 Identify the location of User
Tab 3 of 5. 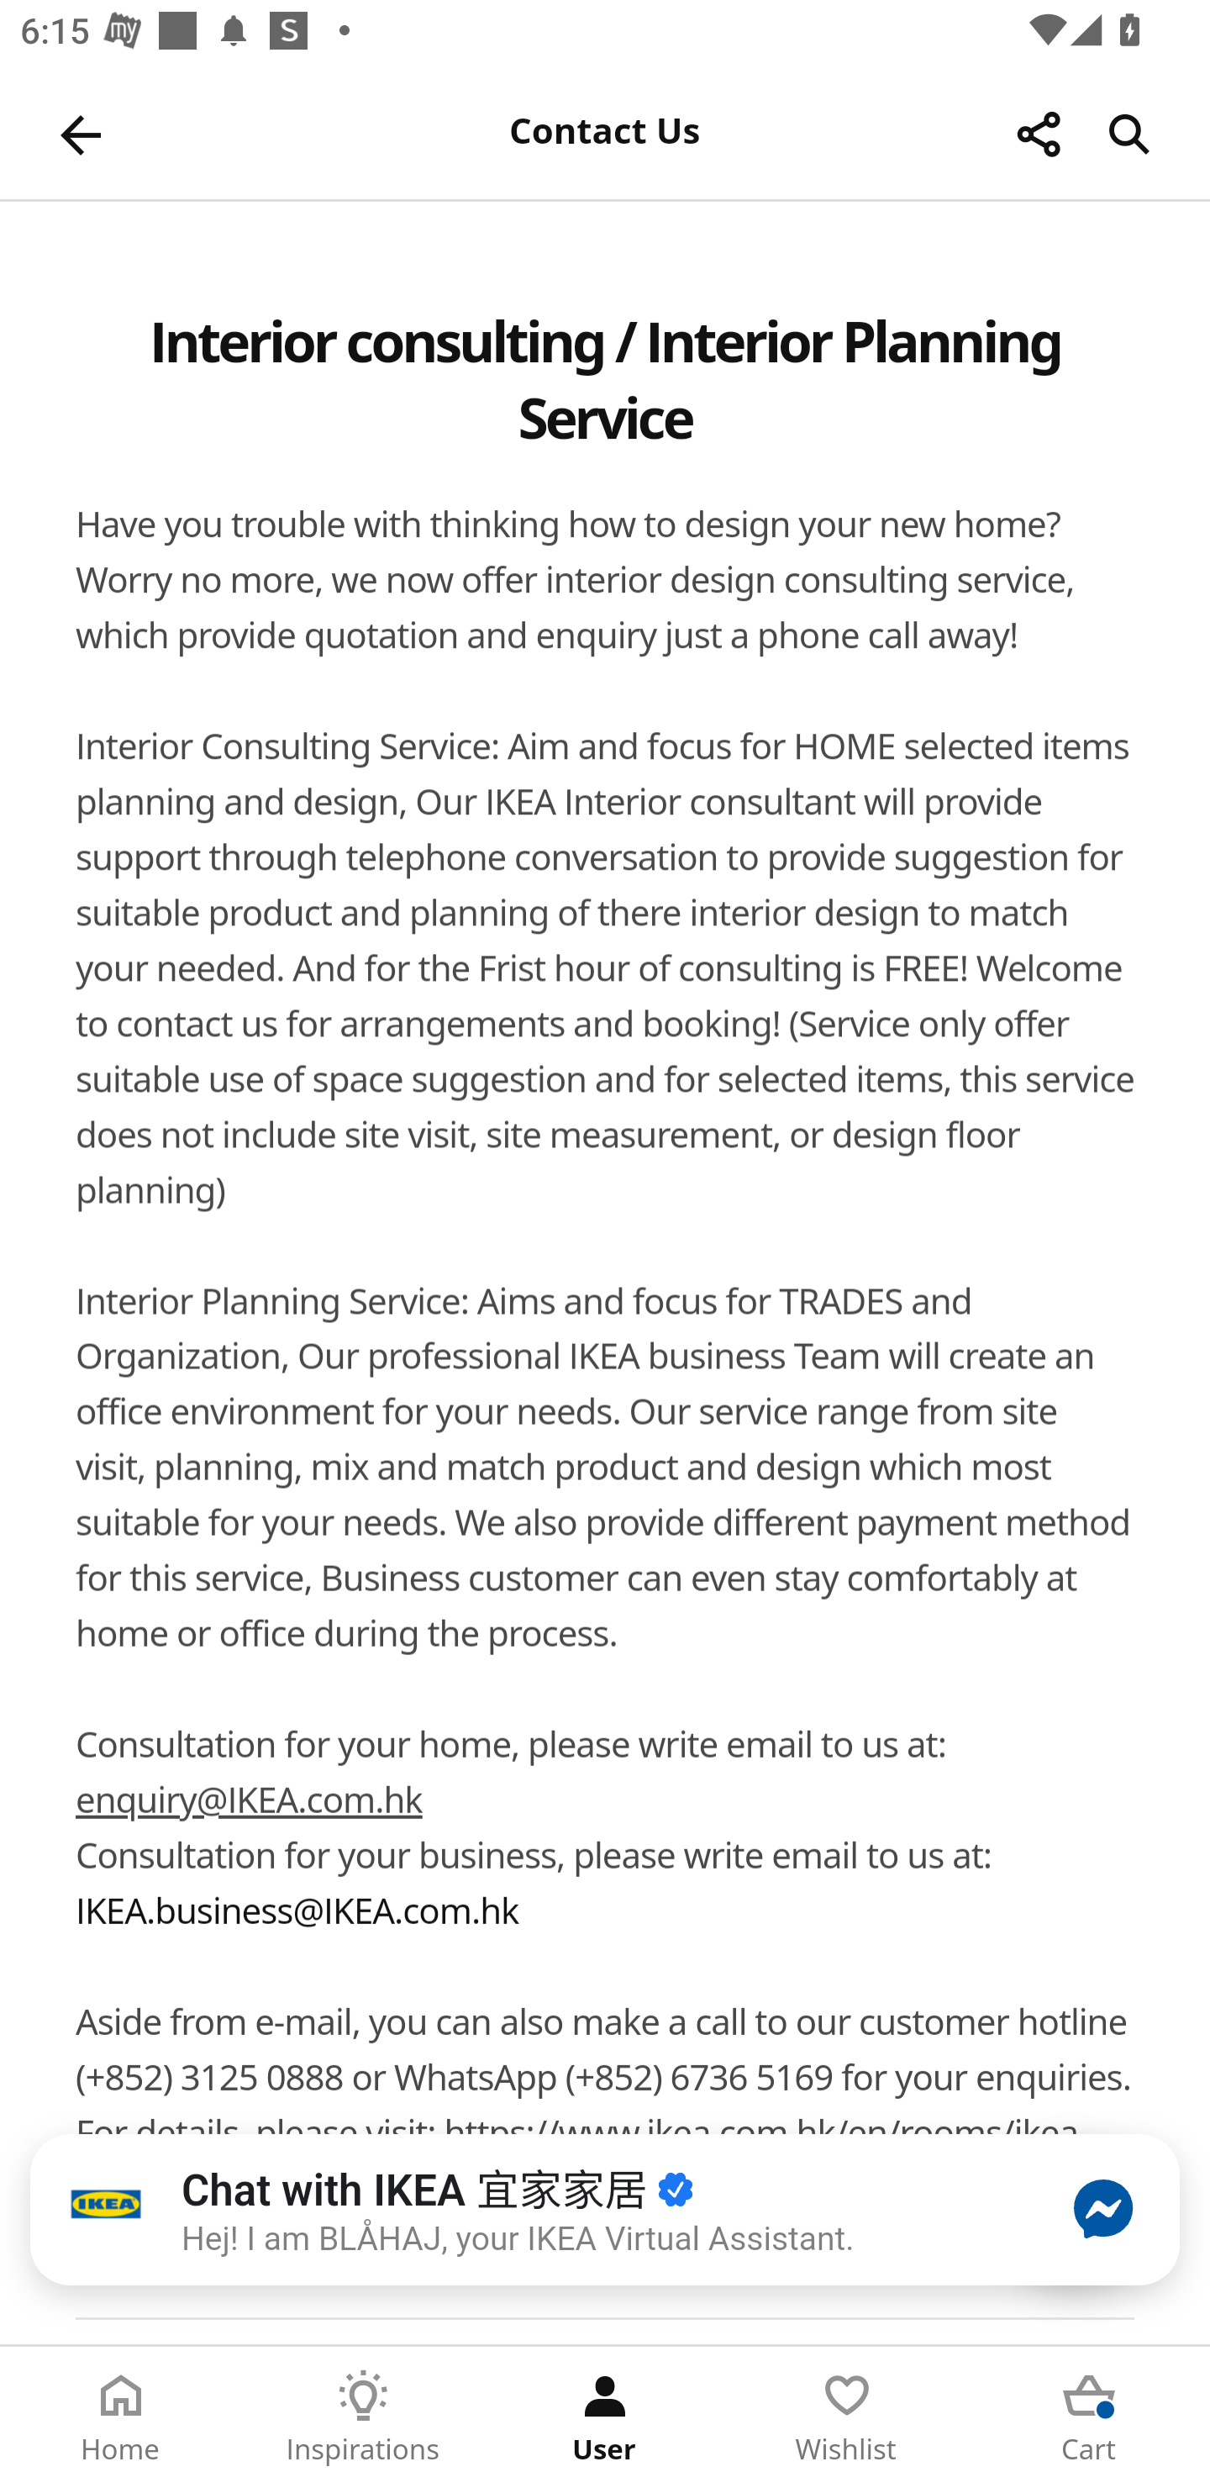
(605, 2417).